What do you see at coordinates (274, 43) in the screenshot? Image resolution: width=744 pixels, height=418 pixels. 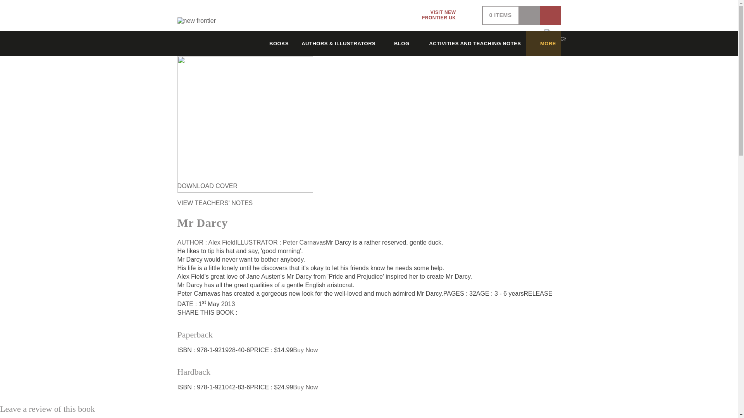 I see `0 ITEMS` at bounding box center [274, 43].